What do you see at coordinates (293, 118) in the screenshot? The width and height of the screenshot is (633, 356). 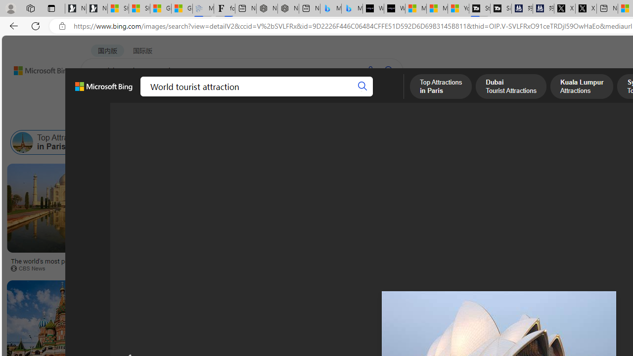 I see `Date` at bounding box center [293, 118].